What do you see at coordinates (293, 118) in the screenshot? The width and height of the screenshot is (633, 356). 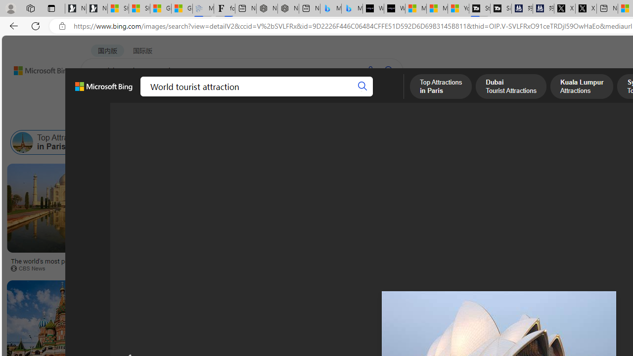 I see `Date` at bounding box center [293, 118].